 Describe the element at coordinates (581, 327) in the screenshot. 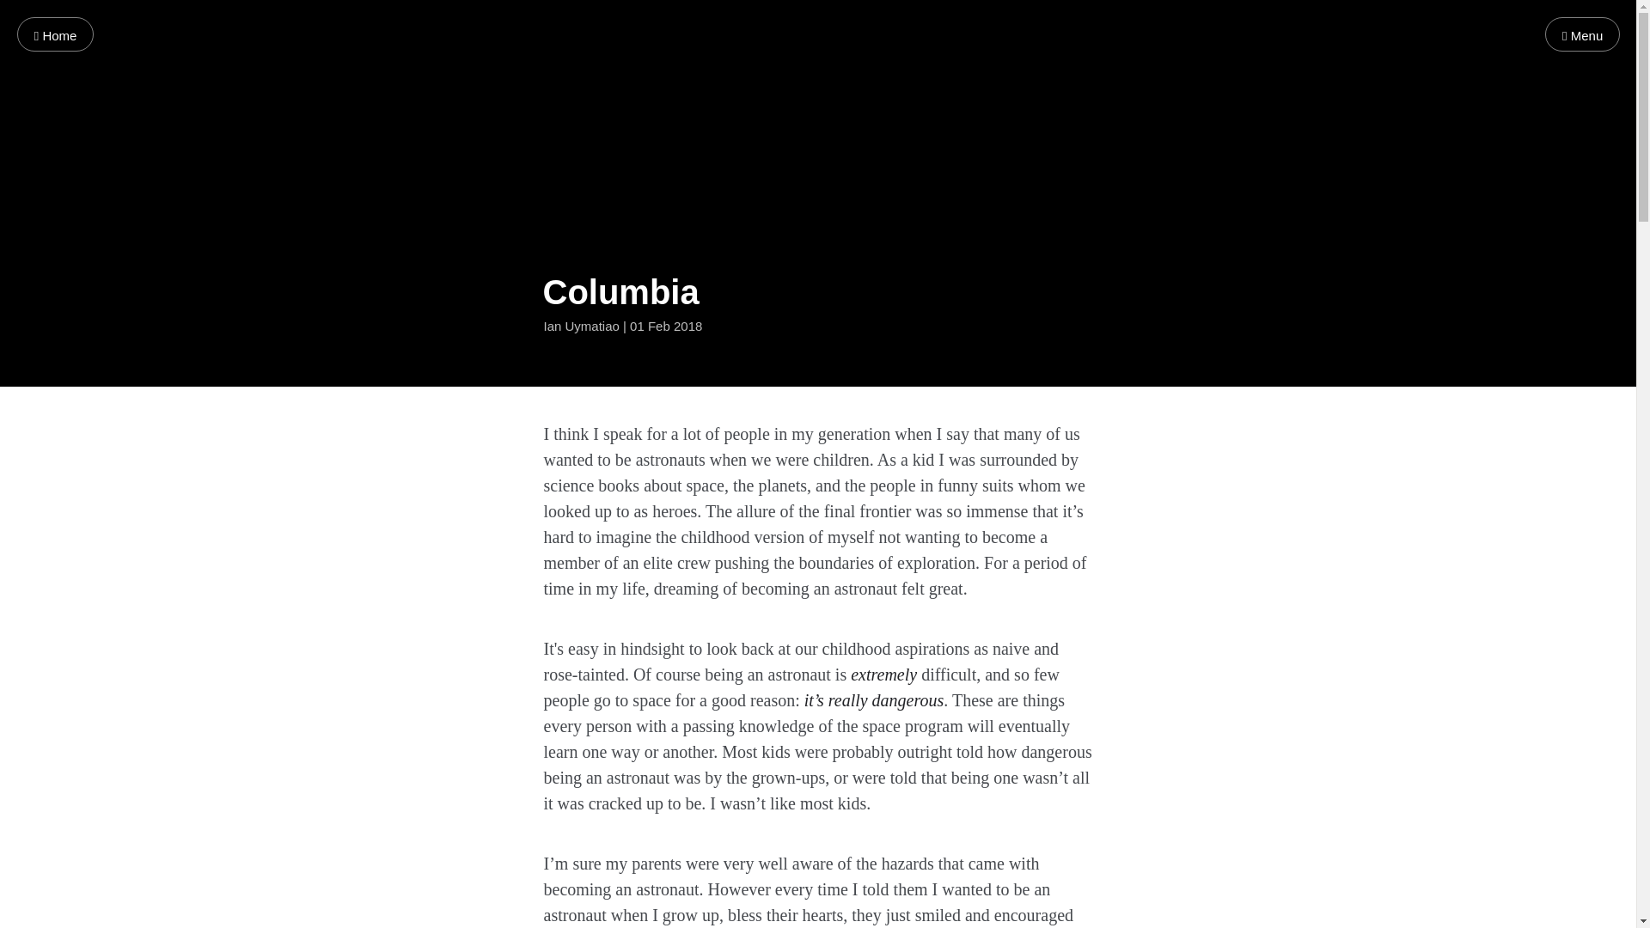

I see `Ian Uymatiao` at that location.